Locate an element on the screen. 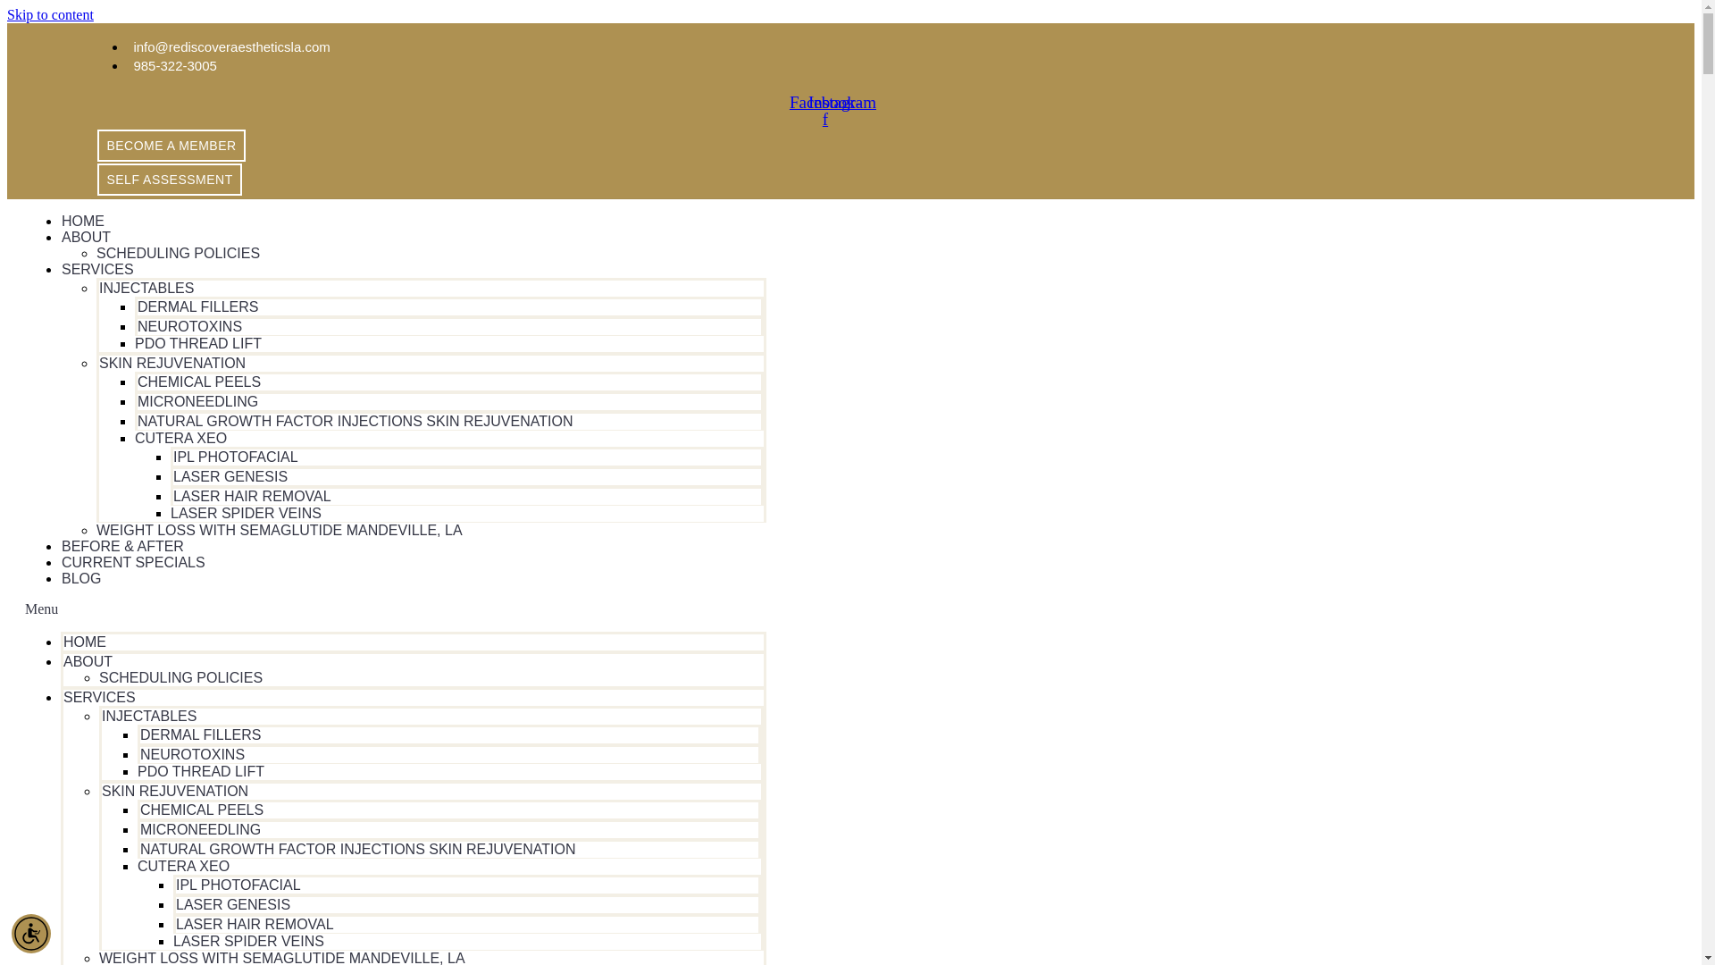  CURRENT SPECIALS is located at coordinates (132, 561).